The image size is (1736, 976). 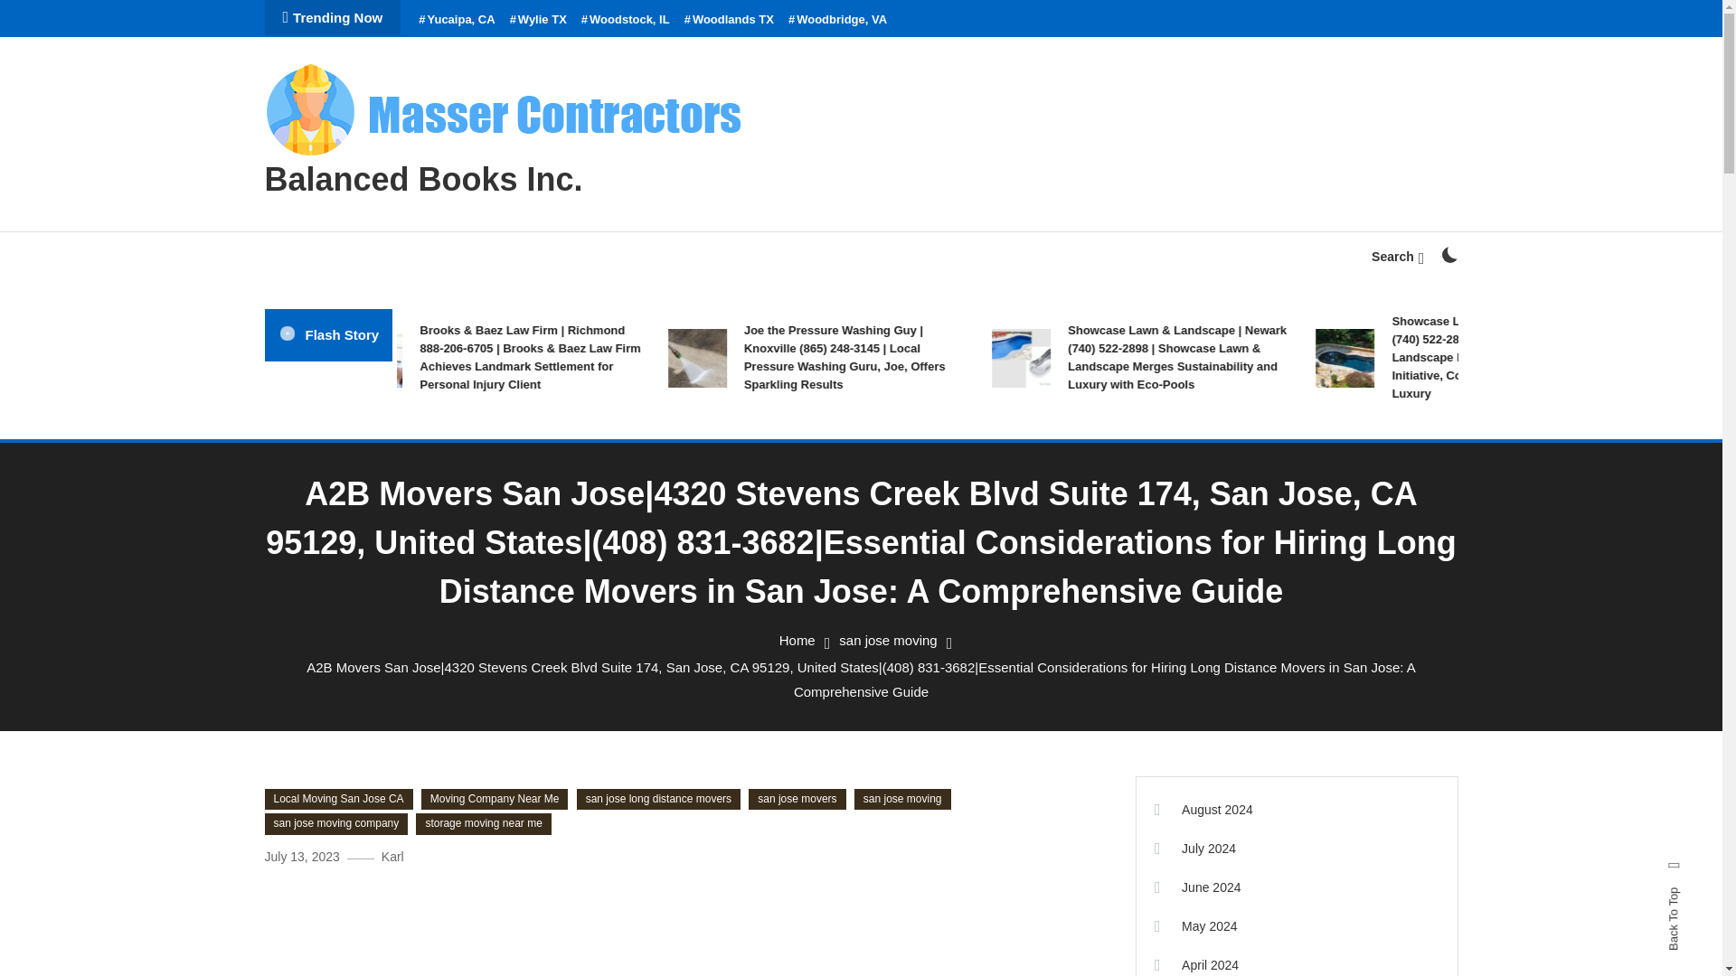 What do you see at coordinates (456, 20) in the screenshot?
I see `Yucaipa, CA` at bounding box center [456, 20].